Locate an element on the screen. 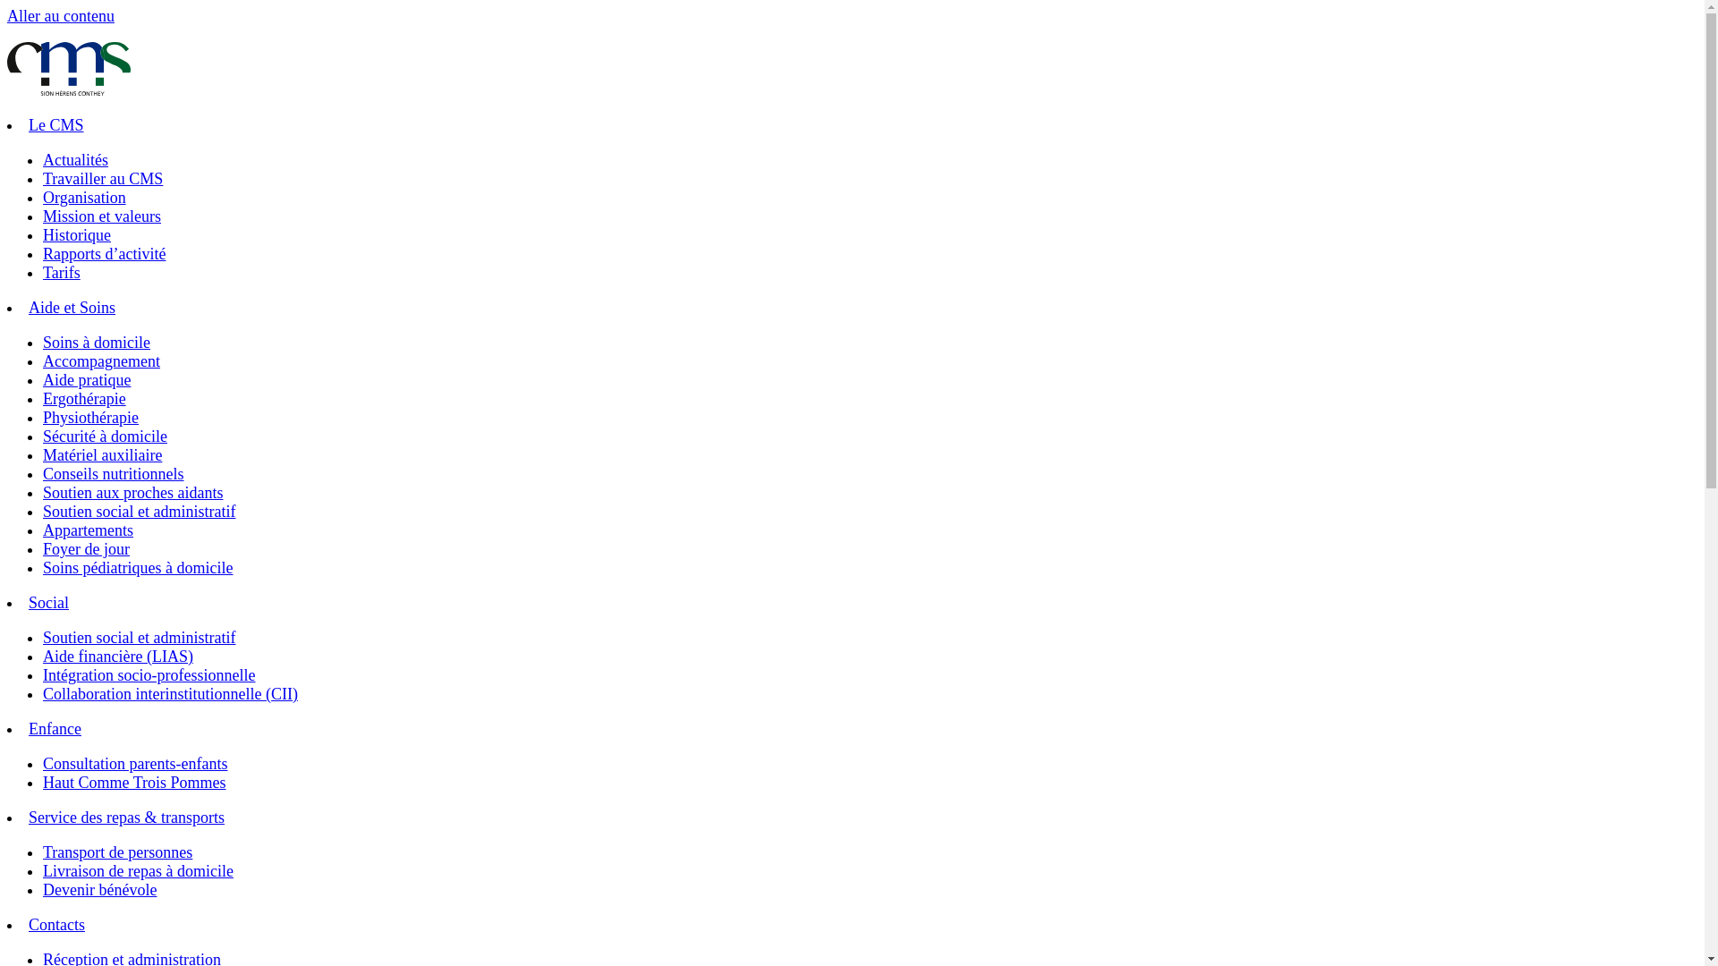 The image size is (1718, 966). Travailler au CMS is located at coordinates (103, 179).